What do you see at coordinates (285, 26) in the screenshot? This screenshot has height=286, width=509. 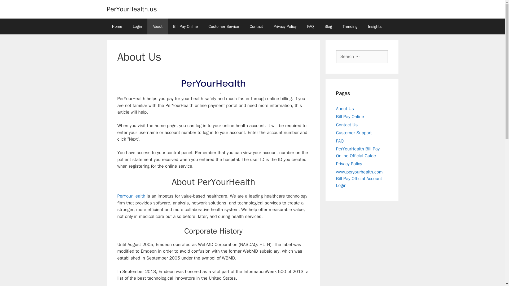 I see `Privacy Policy` at bounding box center [285, 26].